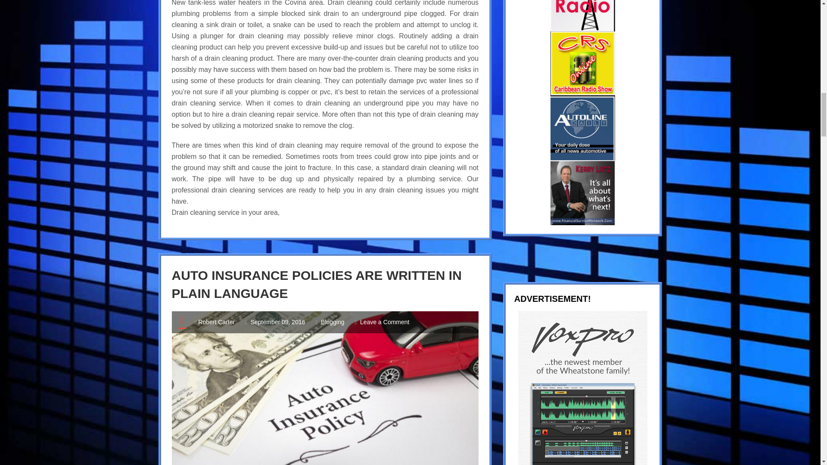 This screenshot has width=827, height=465. What do you see at coordinates (384, 322) in the screenshot?
I see `Leave a Comment` at bounding box center [384, 322].